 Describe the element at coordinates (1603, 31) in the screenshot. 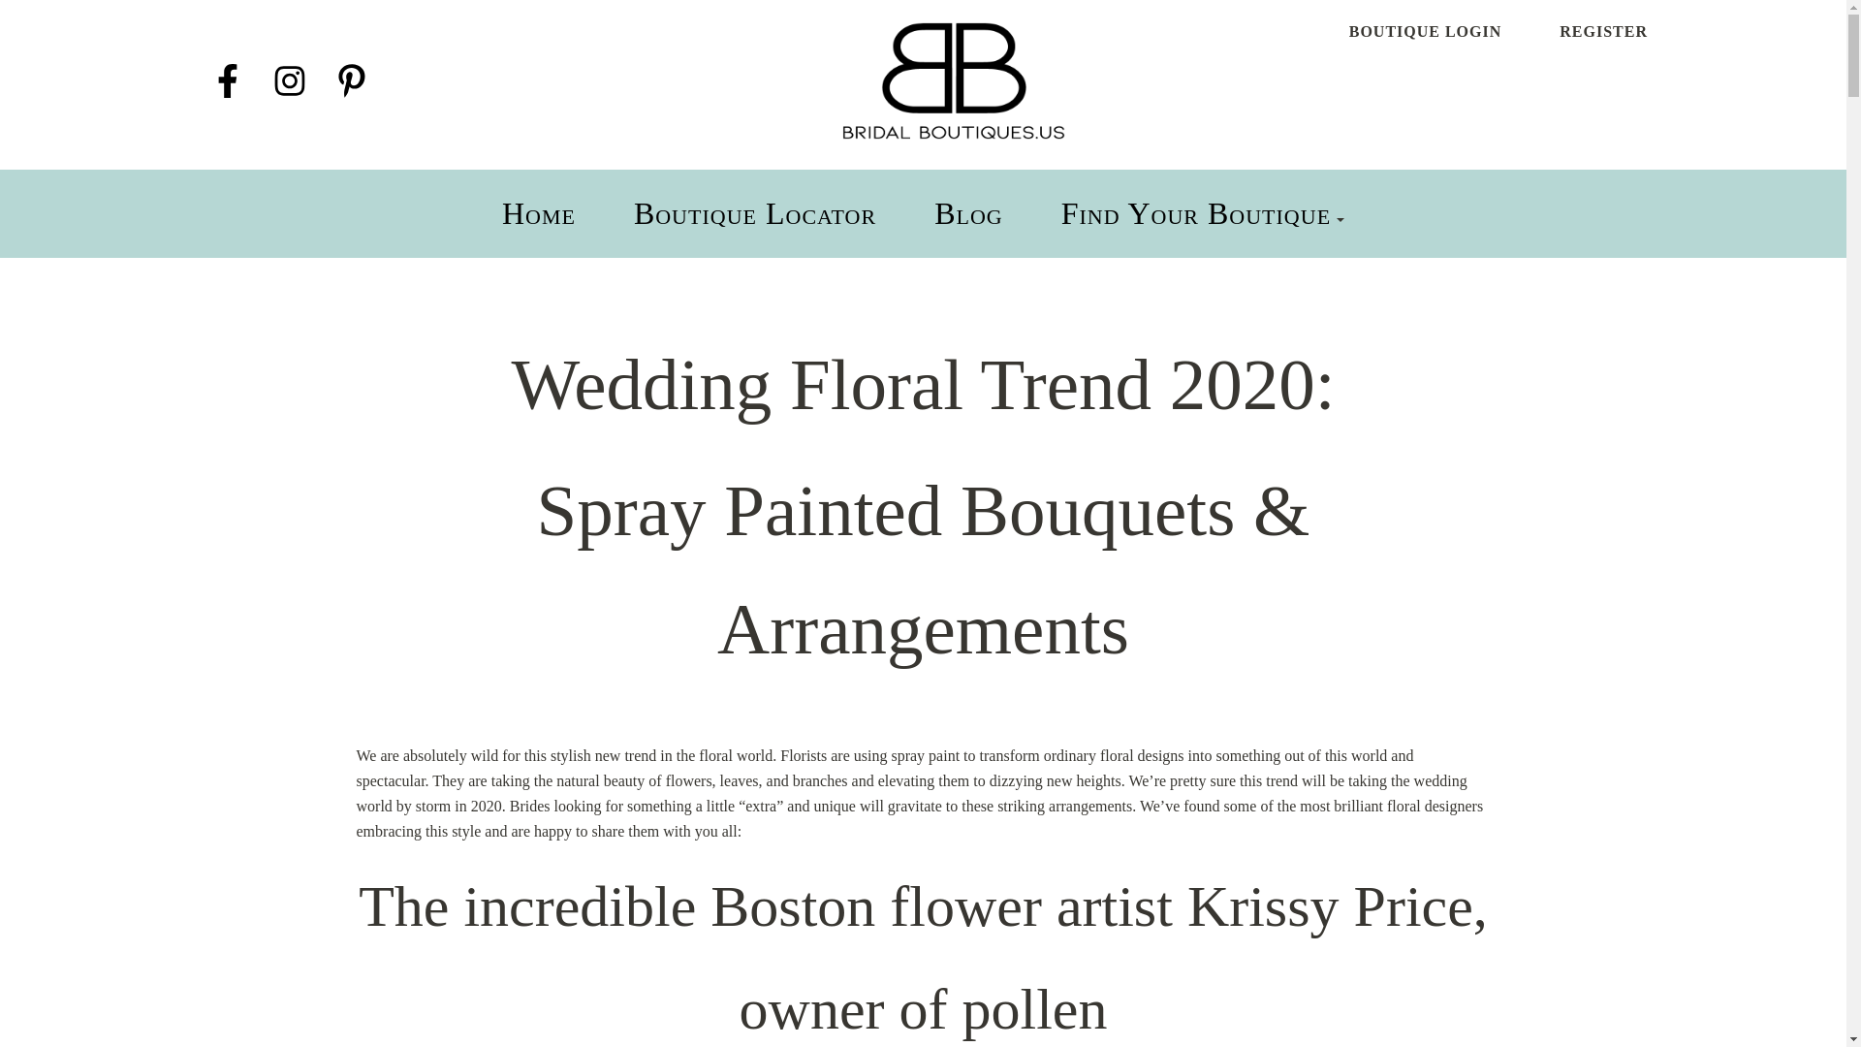

I see `REGISTER` at that location.